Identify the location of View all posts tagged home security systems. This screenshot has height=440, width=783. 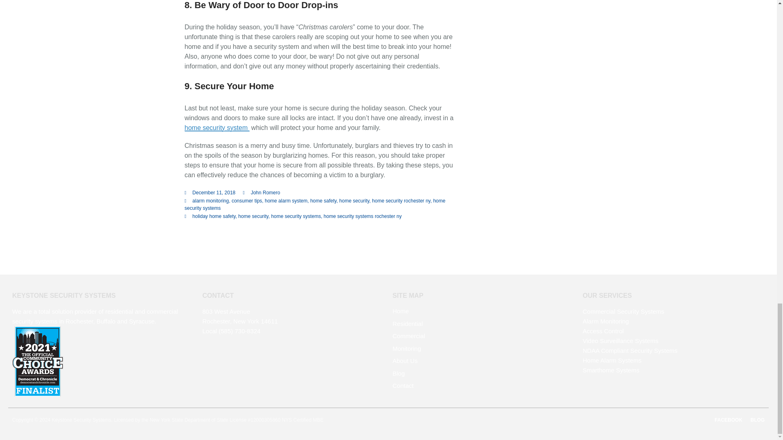
(296, 216).